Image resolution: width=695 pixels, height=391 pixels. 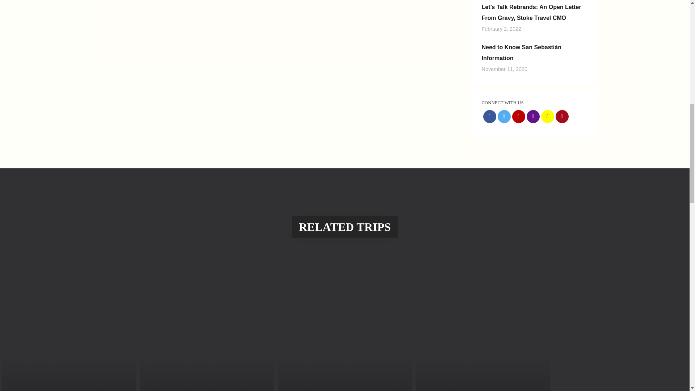 I want to click on Visit us on Instagram, so click(x=532, y=117).